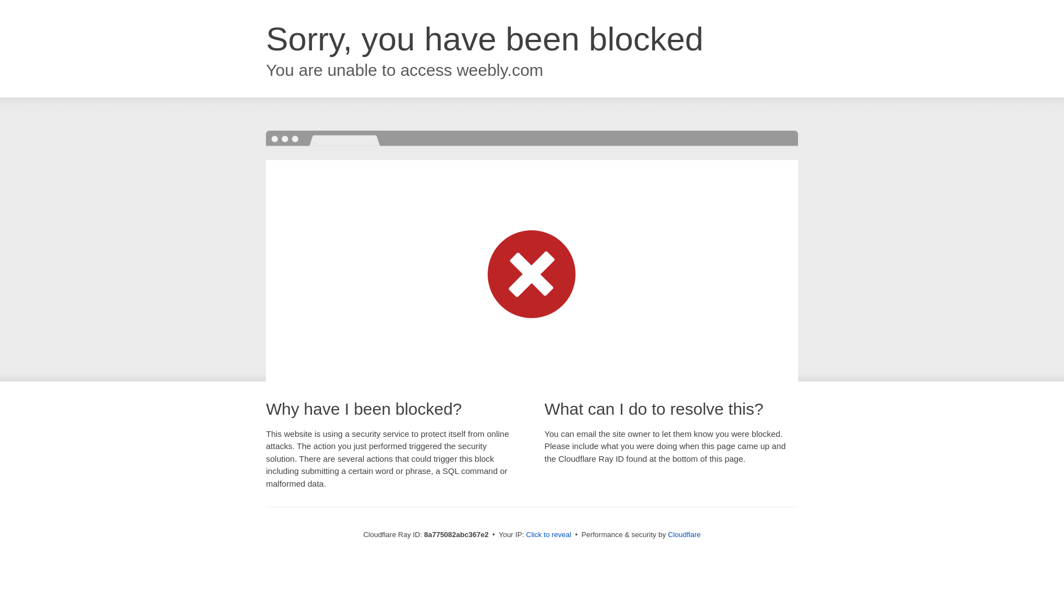  What do you see at coordinates (549, 535) in the screenshot?
I see `Click to reveal` at bounding box center [549, 535].